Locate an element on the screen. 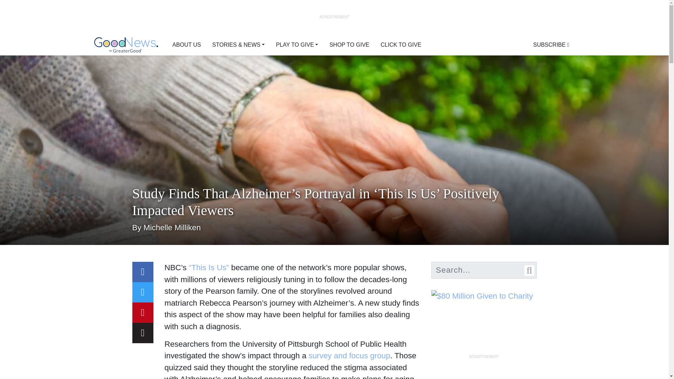 This screenshot has height=379, width=674. SHOP TO GIVE is located at coordinates (349, 45).